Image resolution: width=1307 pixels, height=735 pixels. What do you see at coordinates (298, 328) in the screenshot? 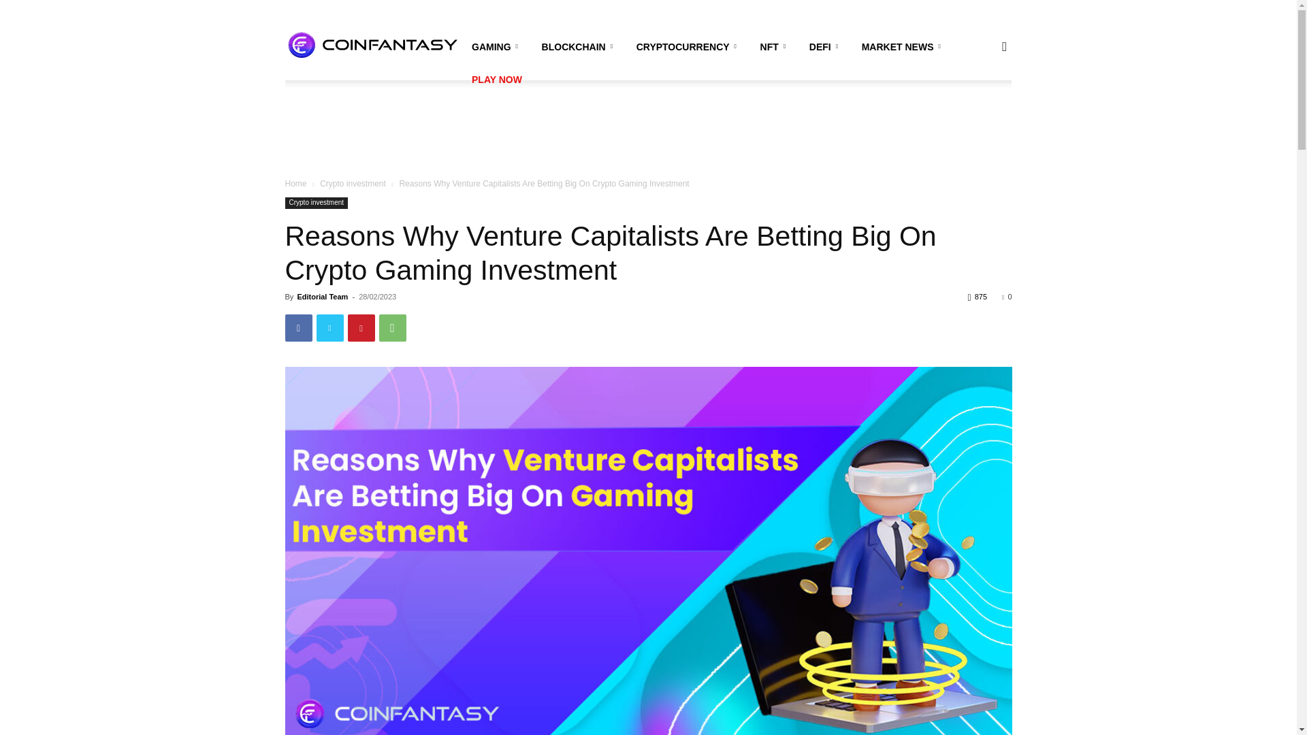
I see `Facebook` at bounding box center [298, 328].